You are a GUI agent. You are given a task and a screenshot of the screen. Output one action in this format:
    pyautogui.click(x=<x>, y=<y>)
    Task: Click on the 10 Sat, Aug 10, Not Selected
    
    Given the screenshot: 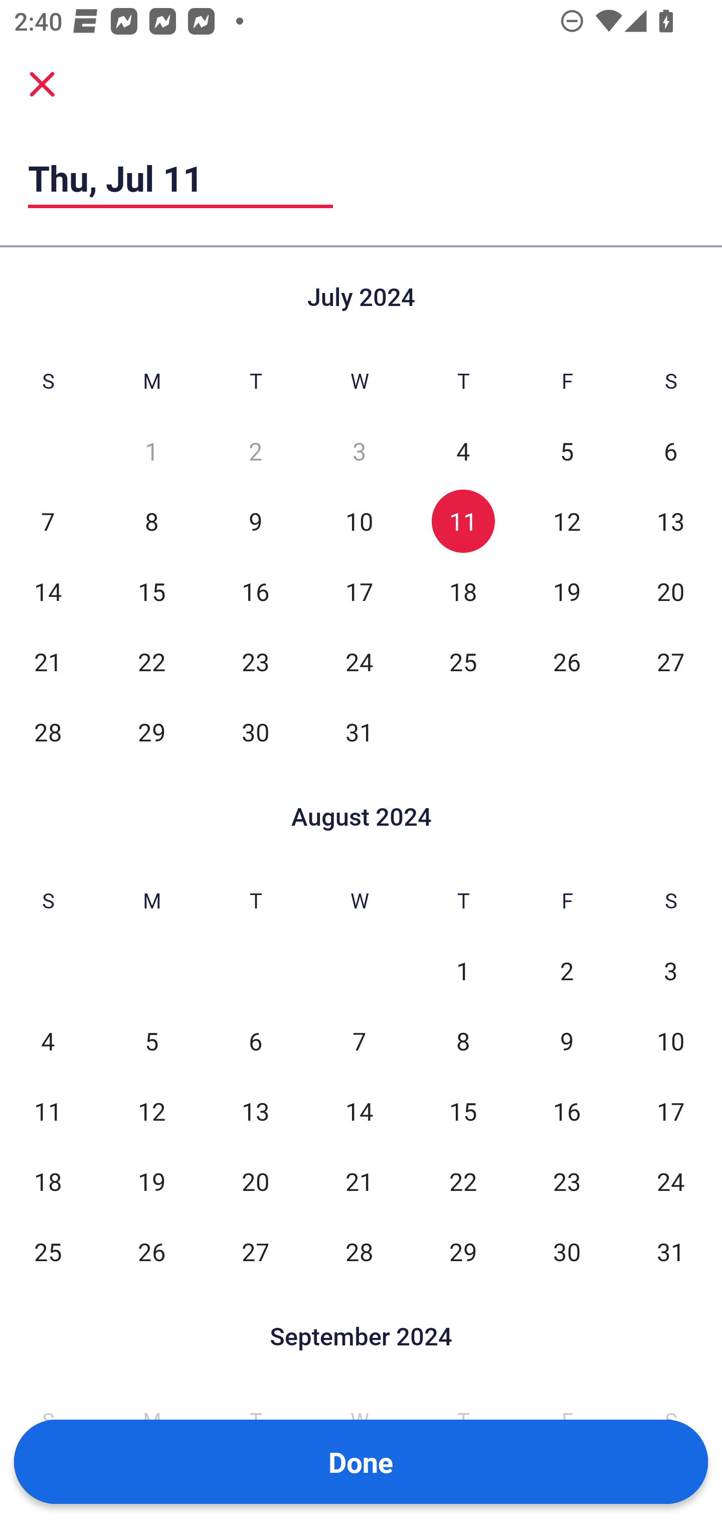 What is the action you would take?
    pyautogui.click(x=671, y=1041)
    